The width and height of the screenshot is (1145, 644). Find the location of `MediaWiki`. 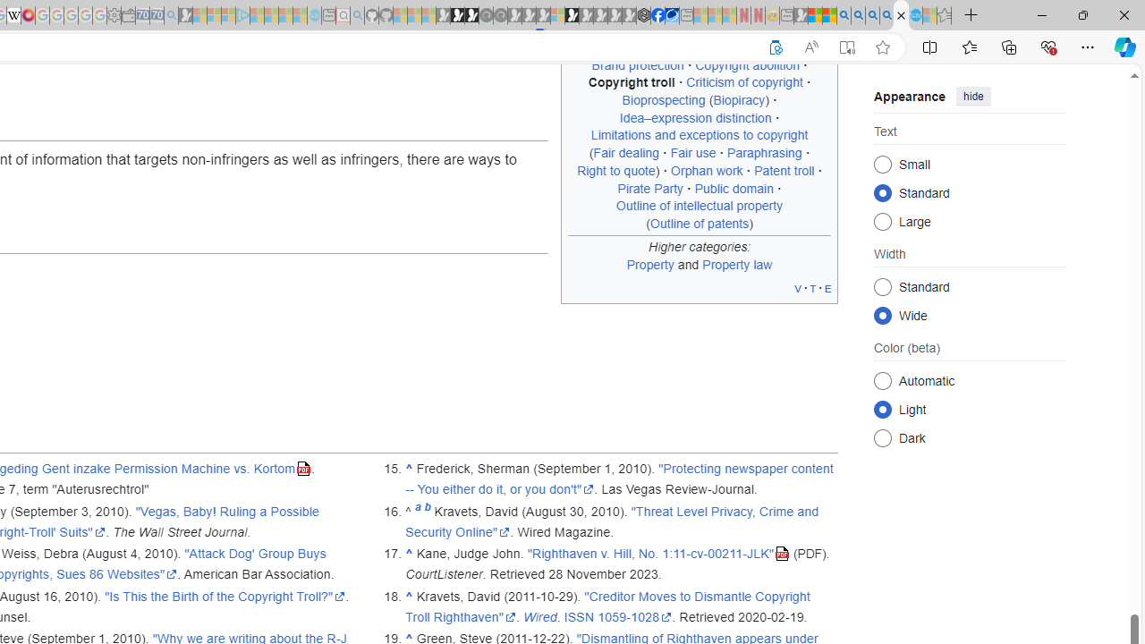

MediaWiki is located at coordinates (29, 16).